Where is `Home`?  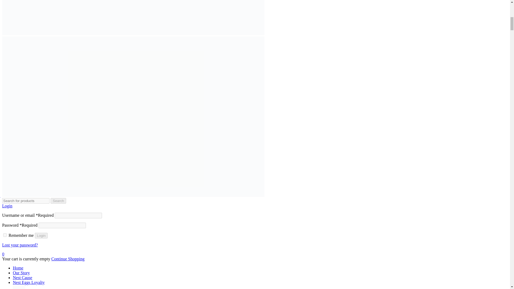 Home is located at coordinates (18, 268).